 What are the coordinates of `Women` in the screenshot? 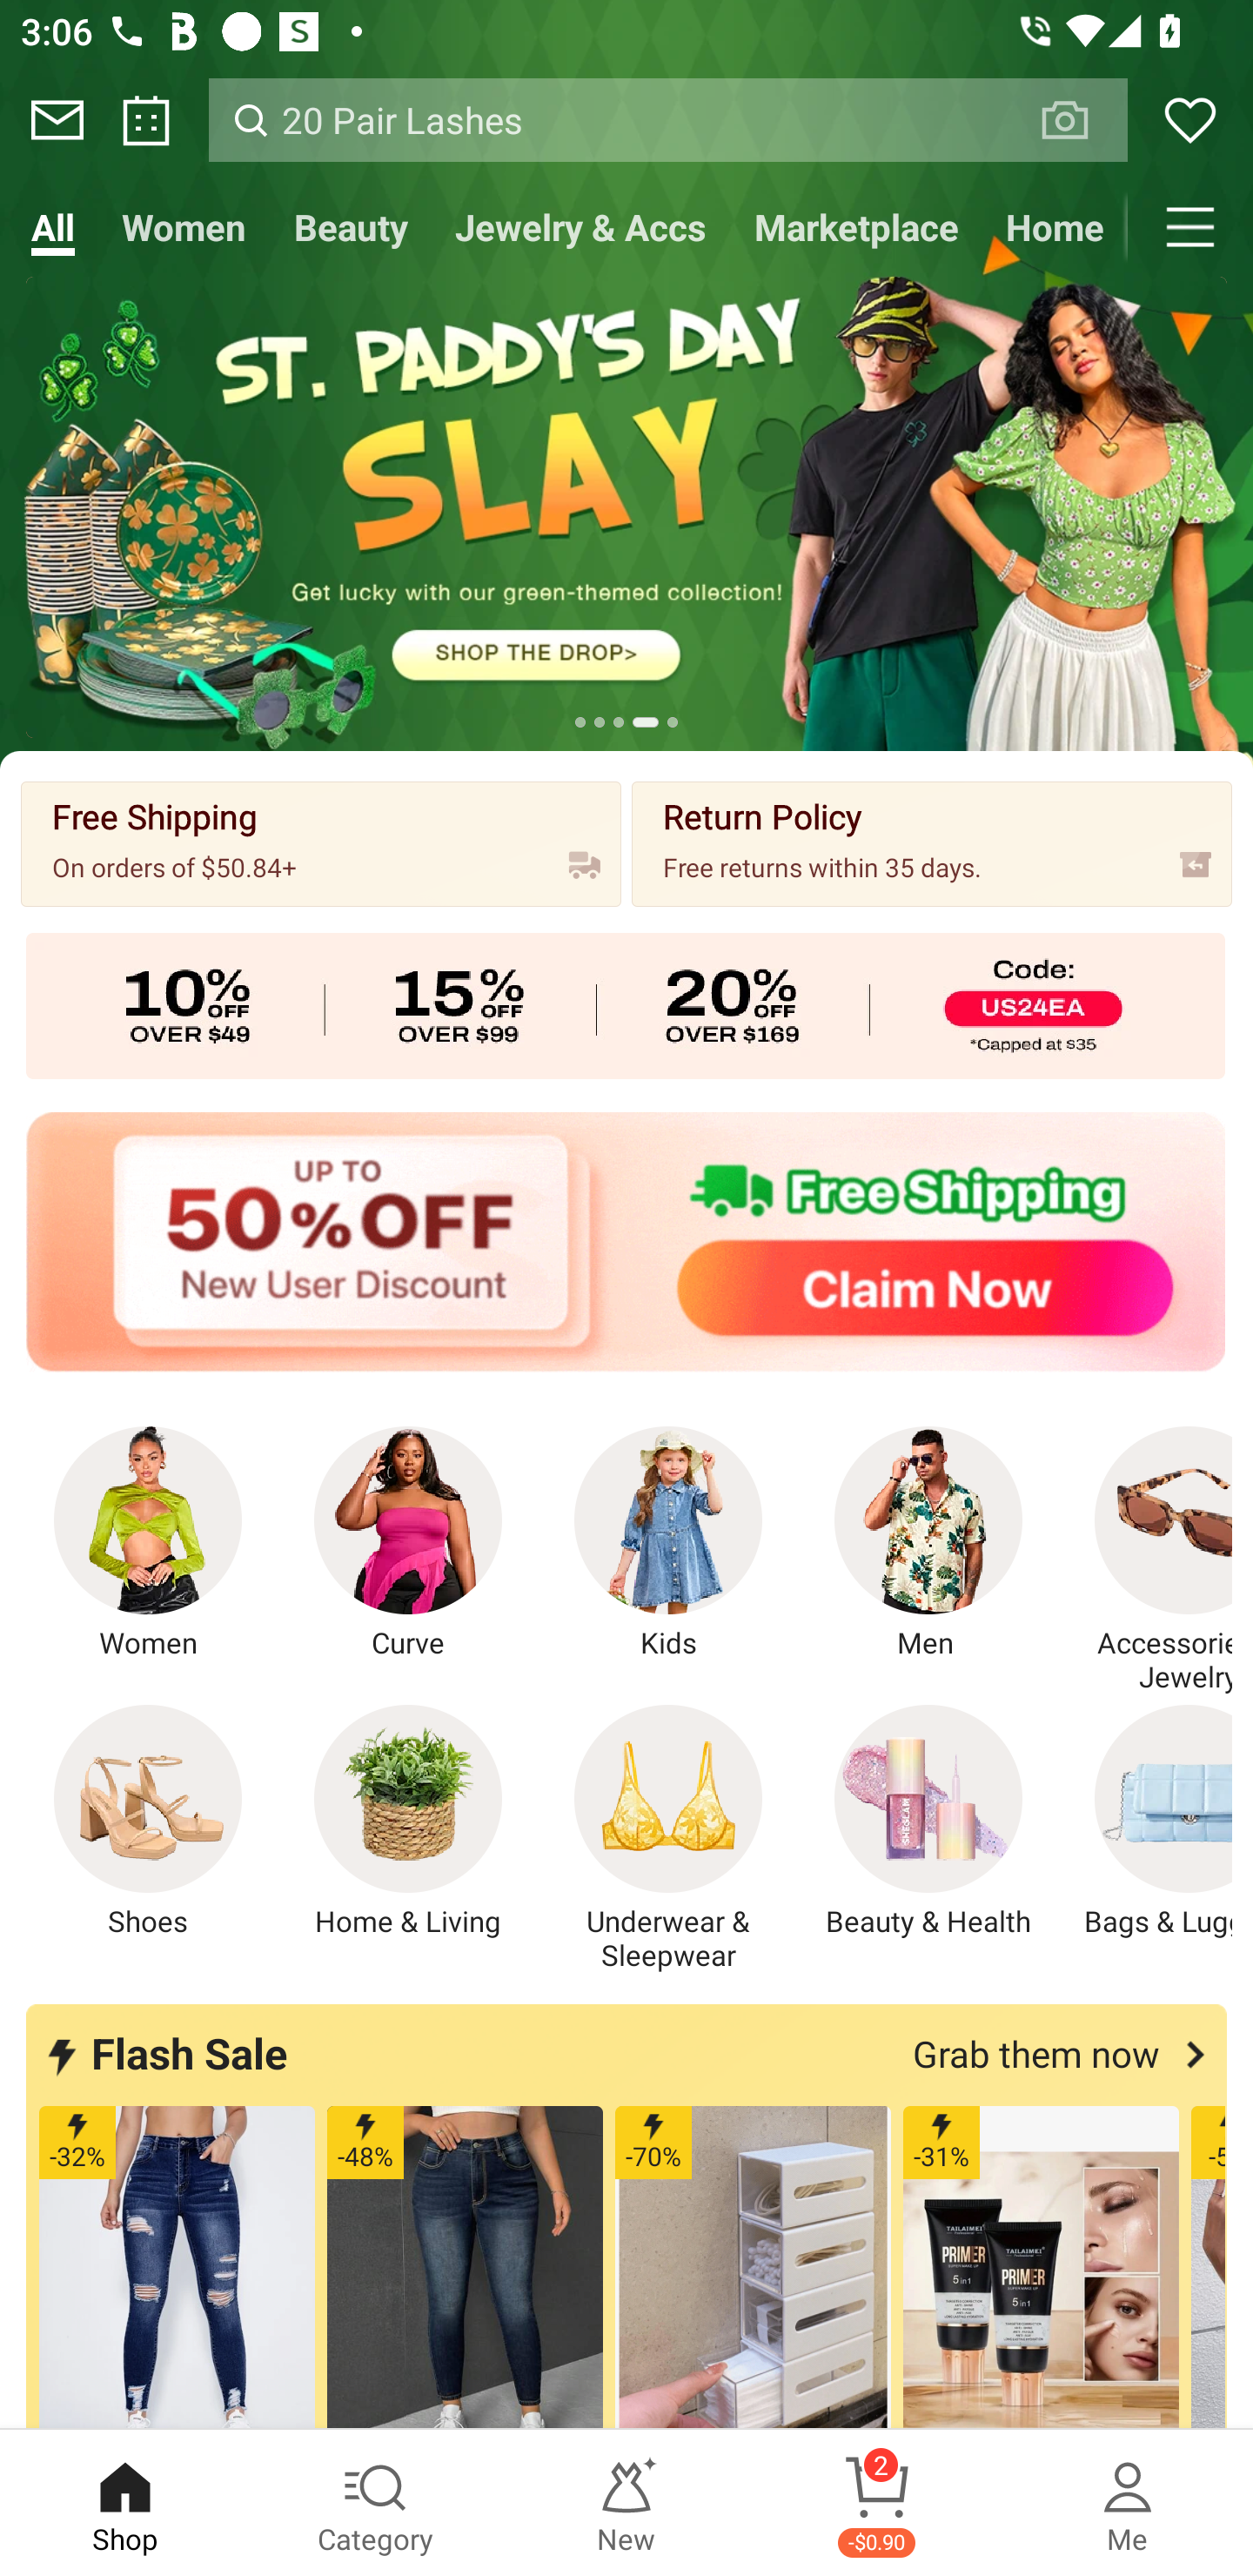 It's located at (148, 1544).